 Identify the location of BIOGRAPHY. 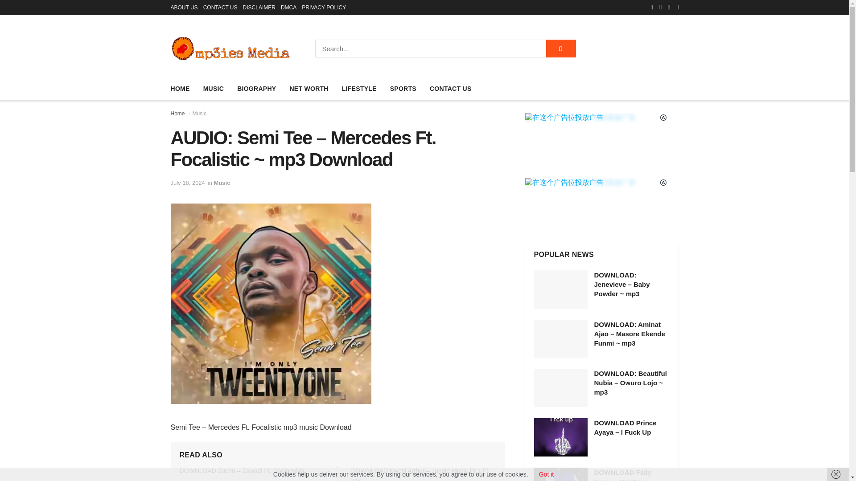
(256, 88).